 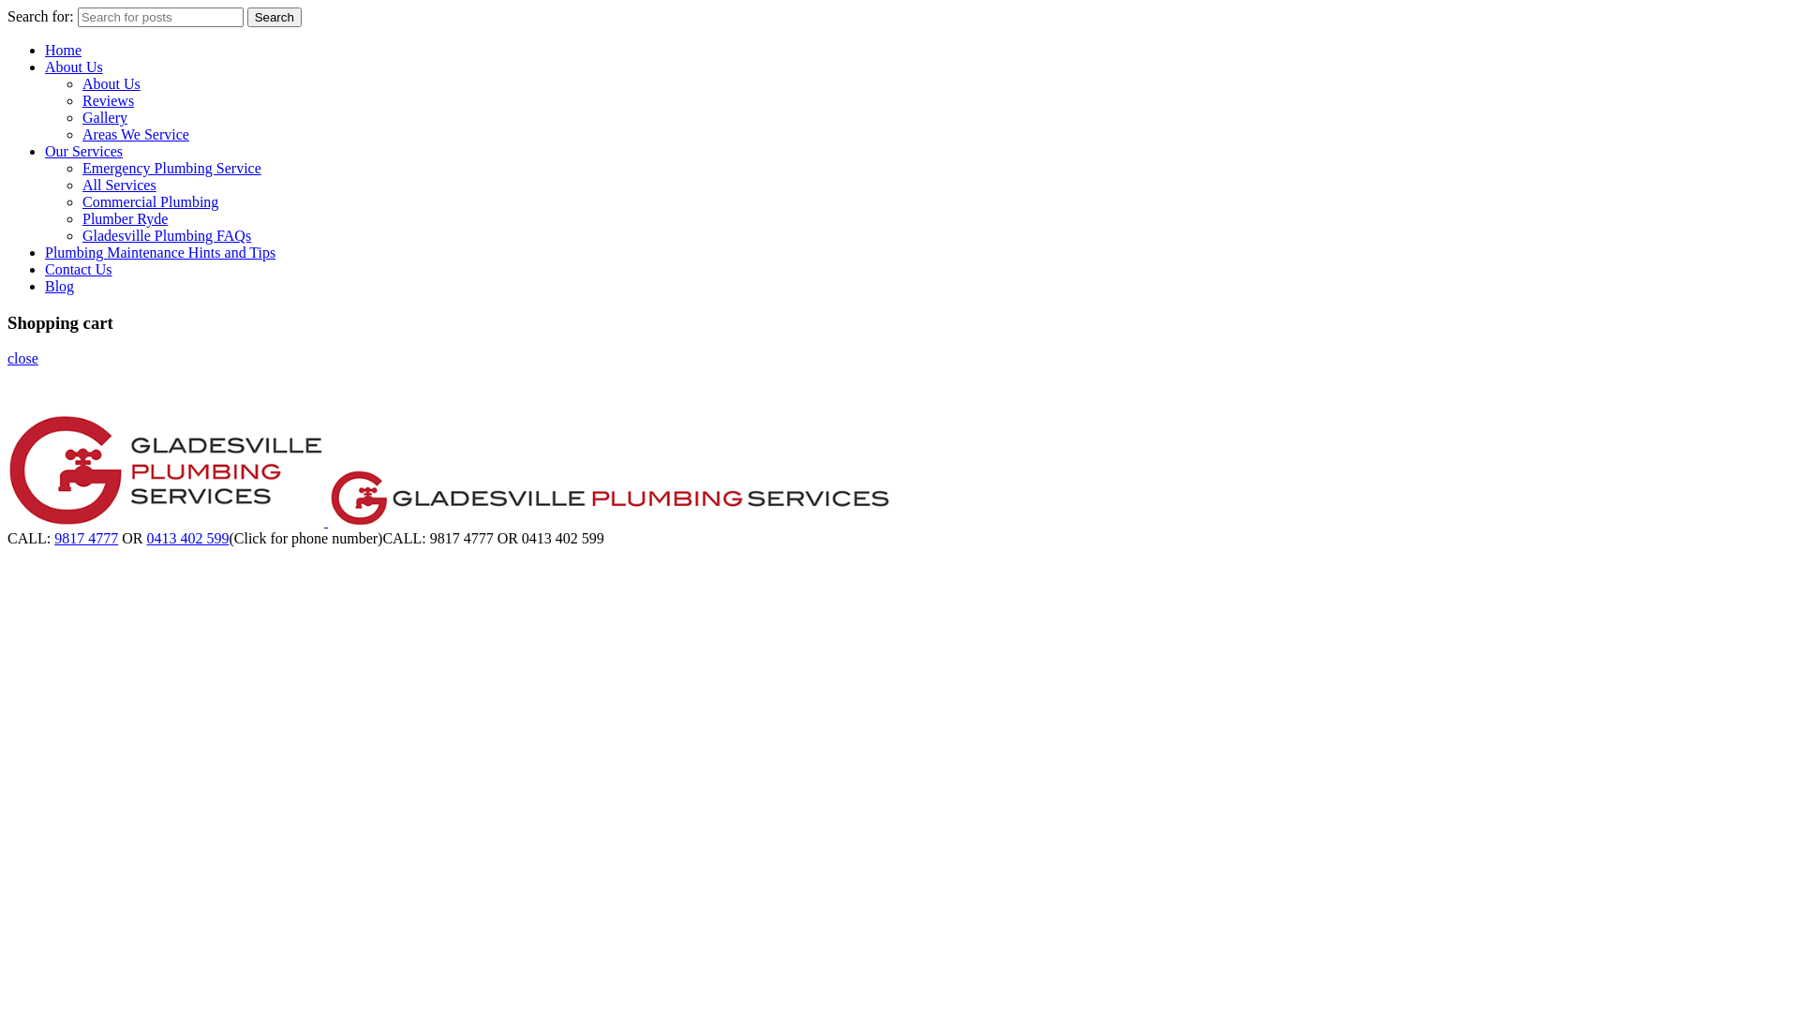 What do you see at coordinates (120, 186) in the screenshot?
I see `All Services` at bounding box center [120, 186].